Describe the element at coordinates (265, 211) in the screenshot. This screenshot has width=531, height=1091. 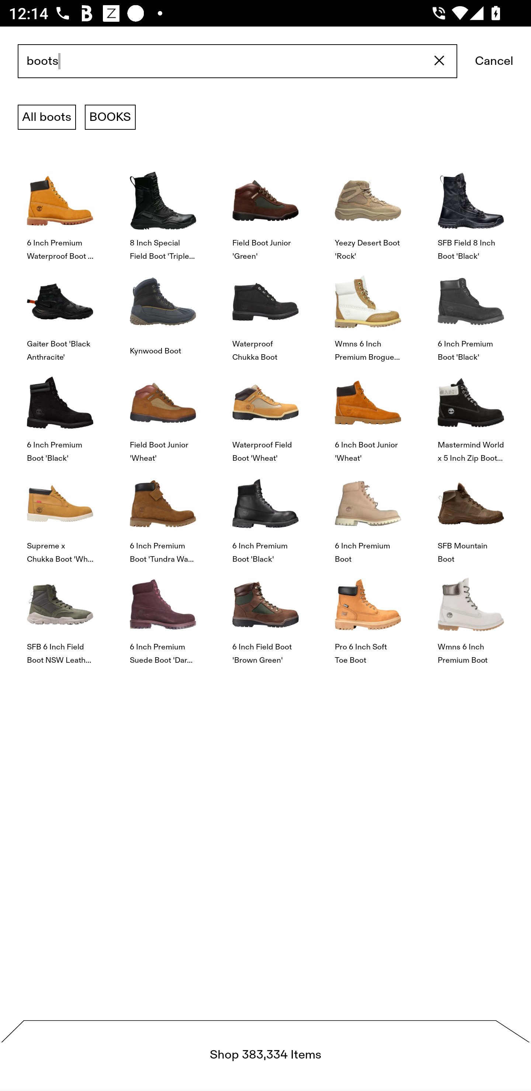
I see `Field Boot Junior 'Green'` at that location.